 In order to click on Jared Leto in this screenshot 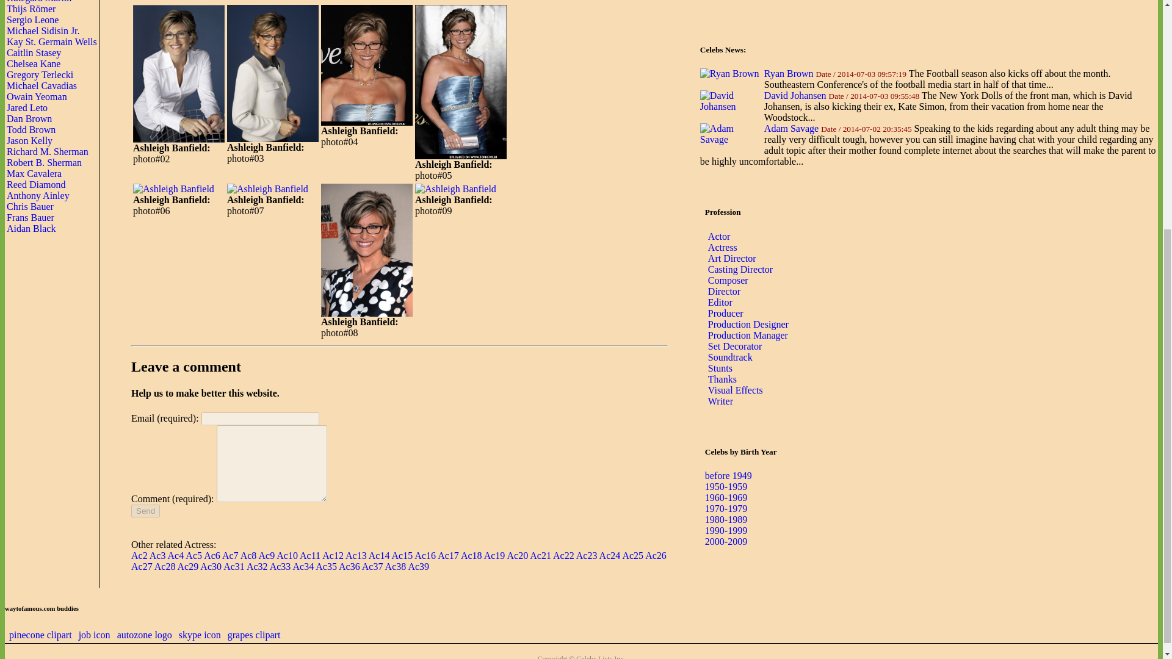, I will do `click(27, 107)`.